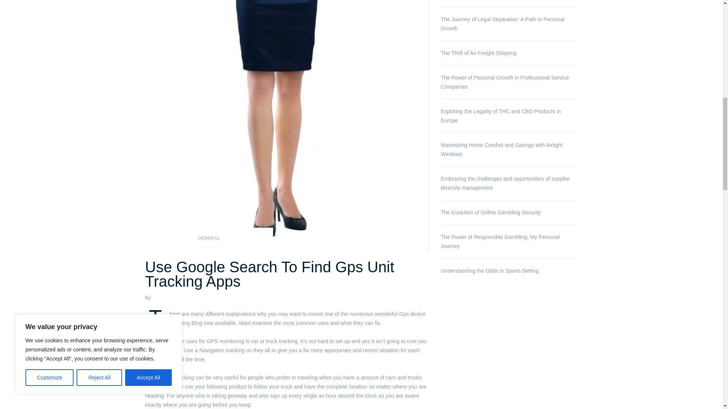 The height and width of the screenshot is (409, 728). Describe the element at coordinates (269, 274) in the screenshot. I see `Use Google Search To Find Gps Unit Tracking Apps` at that location.